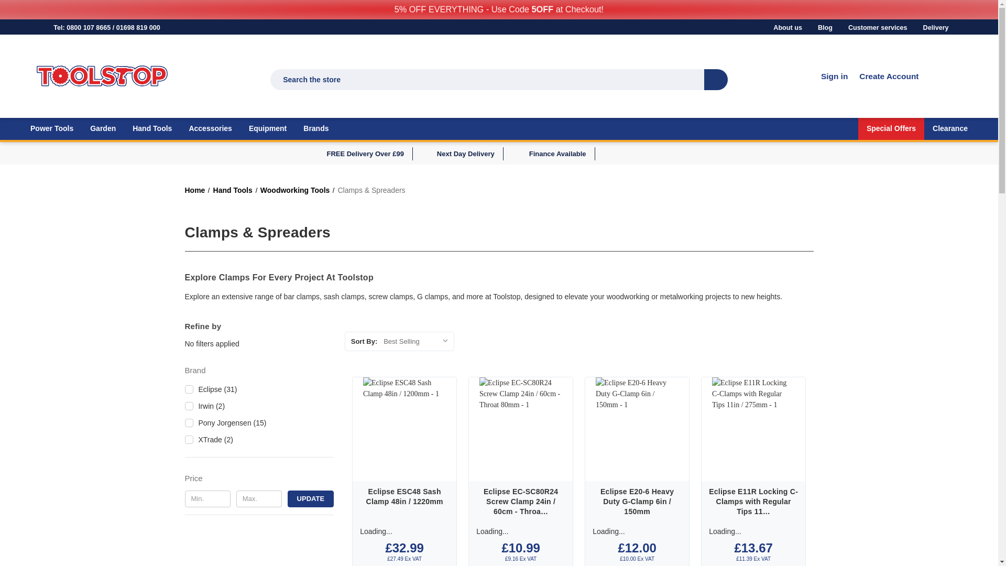  Describe the element at coordinates (788, 28) in the screenshot. I see `About us` at that location.